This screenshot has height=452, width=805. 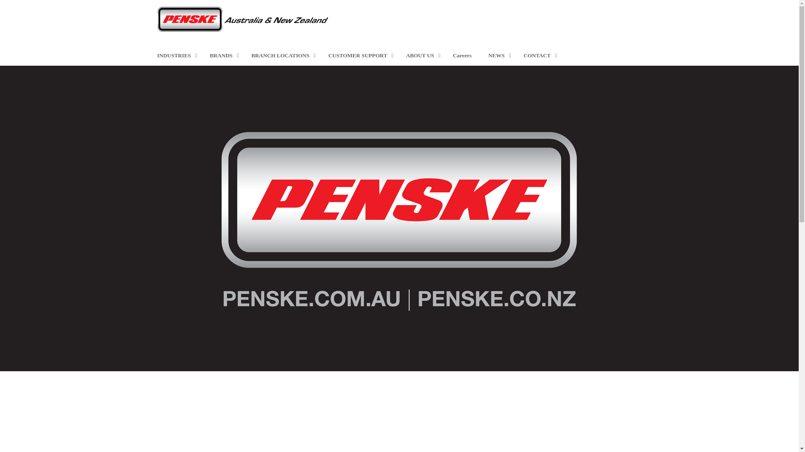 What do you see at coordinates (175, 55) in the screenshot?
I see `INDUSTRIES` at bounding box center [175, 55].